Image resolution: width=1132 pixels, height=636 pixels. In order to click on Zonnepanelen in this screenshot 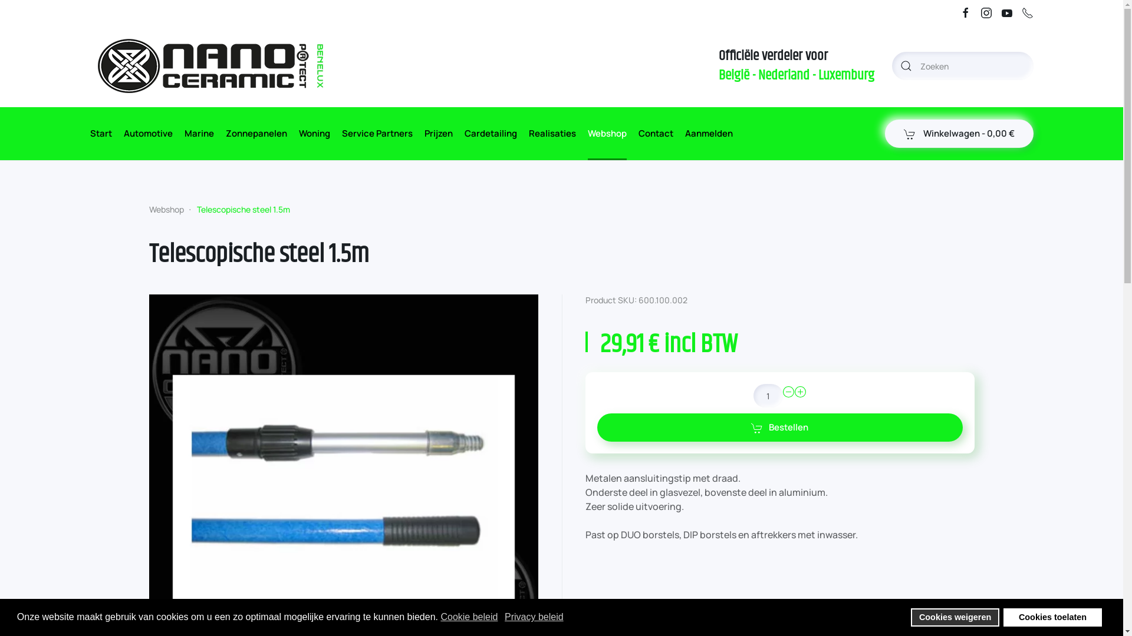, I will do `click(256, 134)`.